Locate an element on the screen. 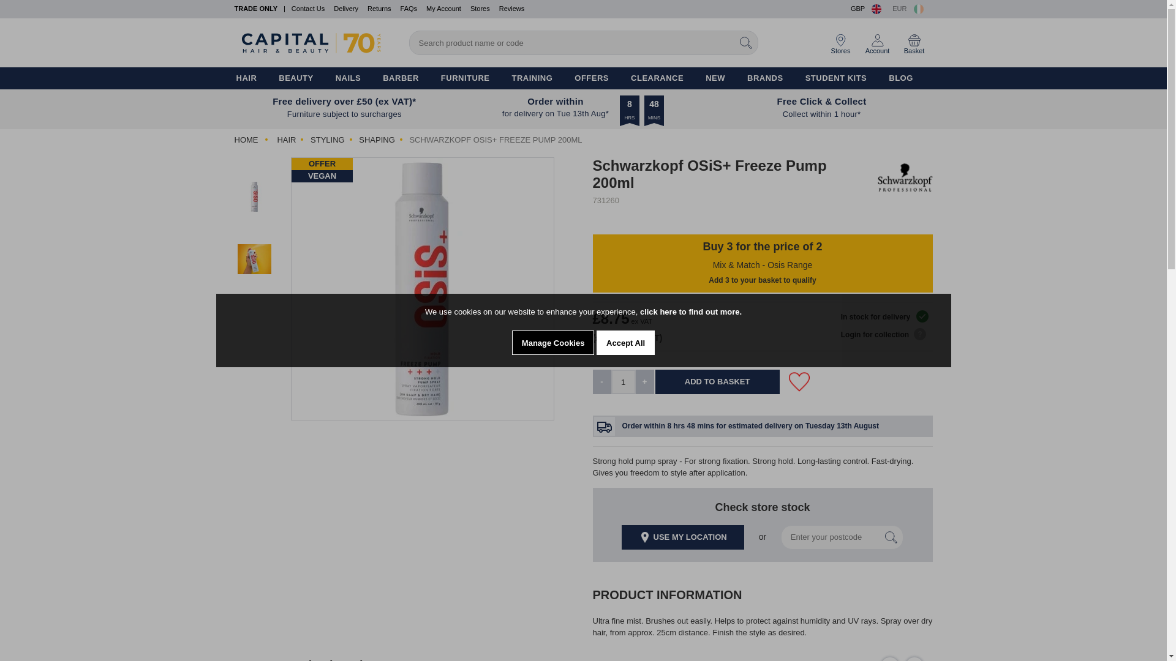 The height and width of the screenshot is (661, 1176). Delivery is located at coordinates (346, 9).